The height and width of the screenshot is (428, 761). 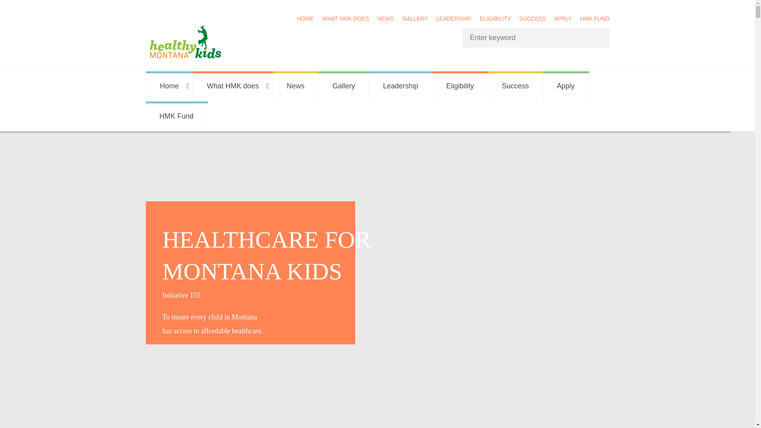 What do you see at coordinates (295, 86) in the screenshot?
I see `News` at bounding box center [295, 86].